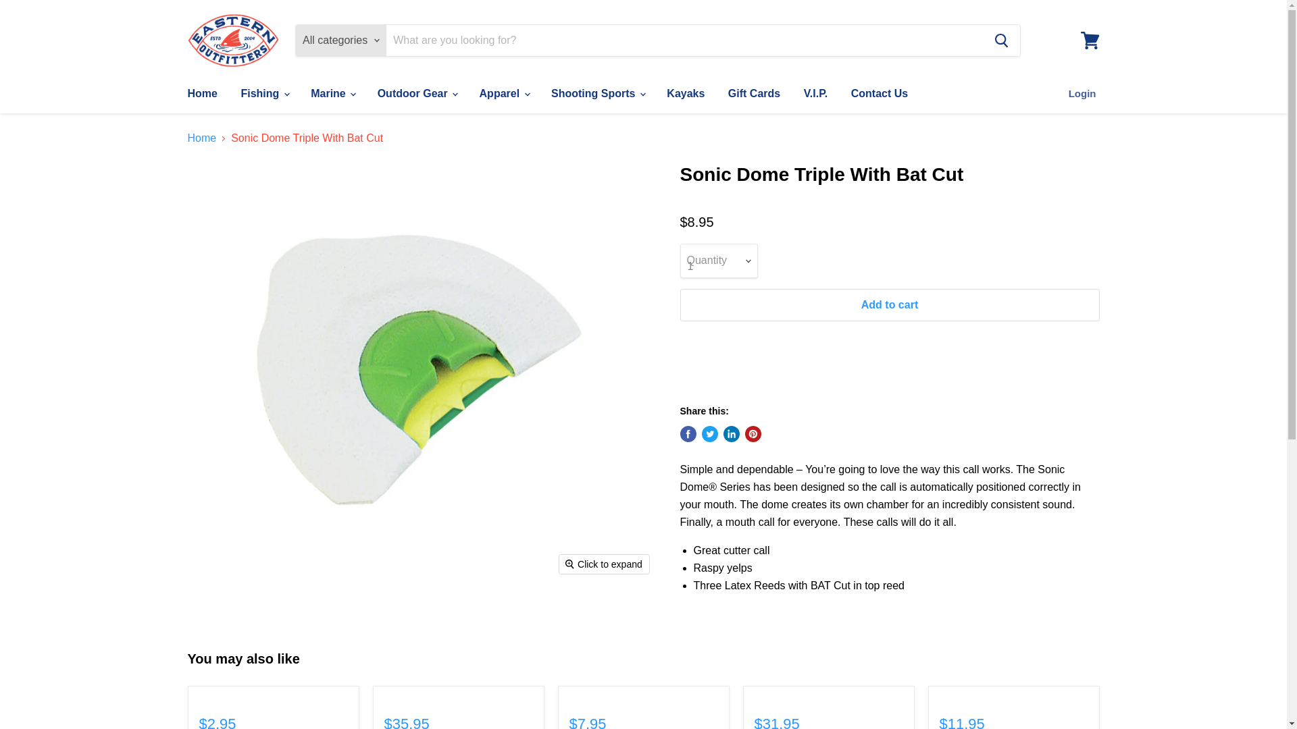  I want to click on Shooting Sports, so click(597, 93).